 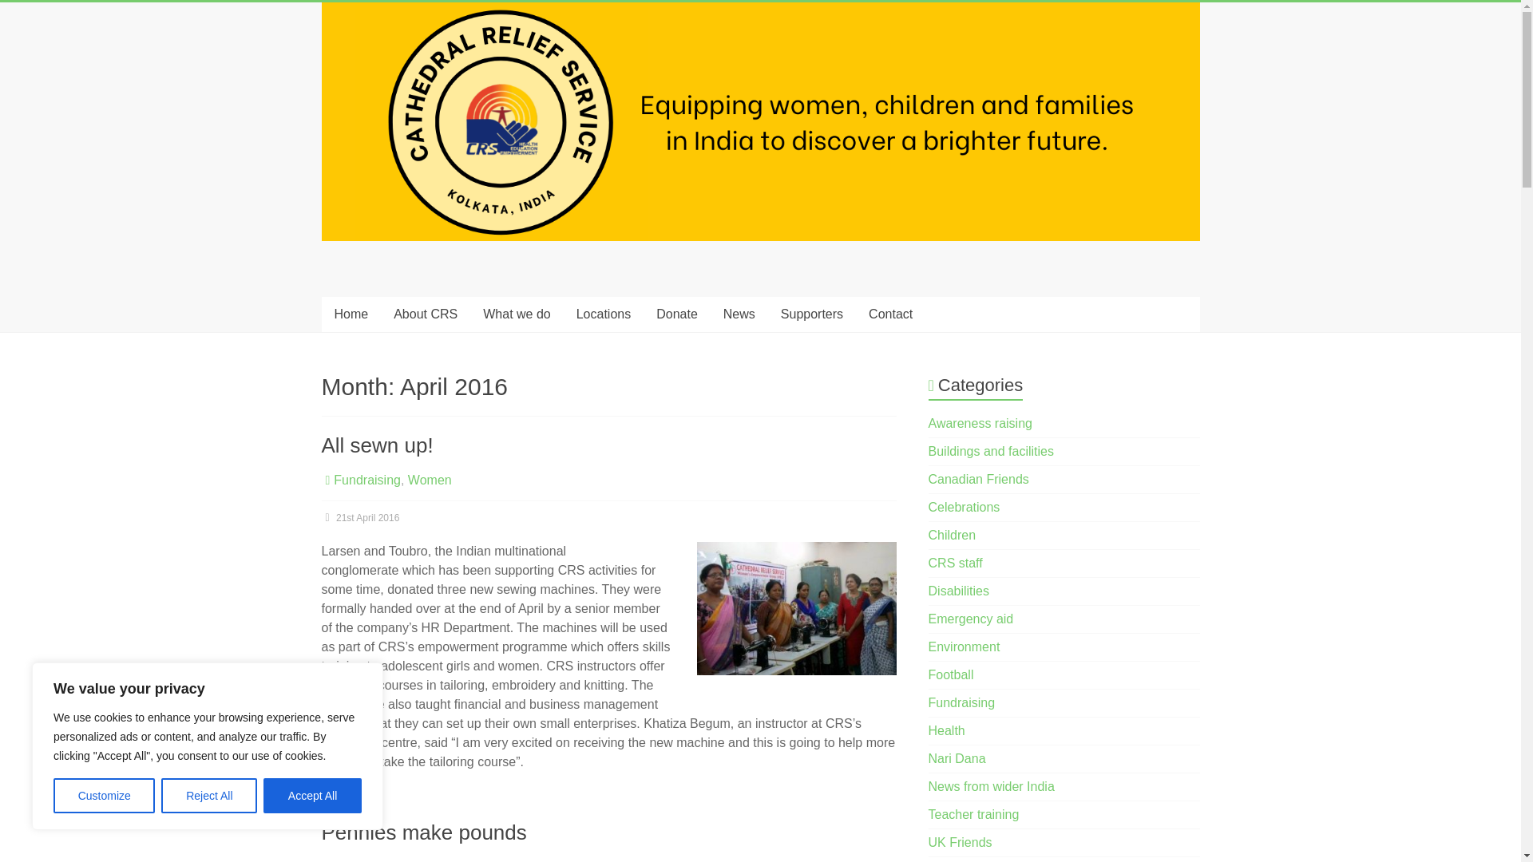 I want to click on Customize, so click(x=104, y=796).